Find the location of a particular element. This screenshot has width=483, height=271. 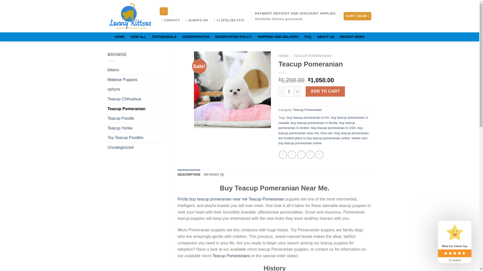

Maltese Puppies is located at coordinates (135, 80).